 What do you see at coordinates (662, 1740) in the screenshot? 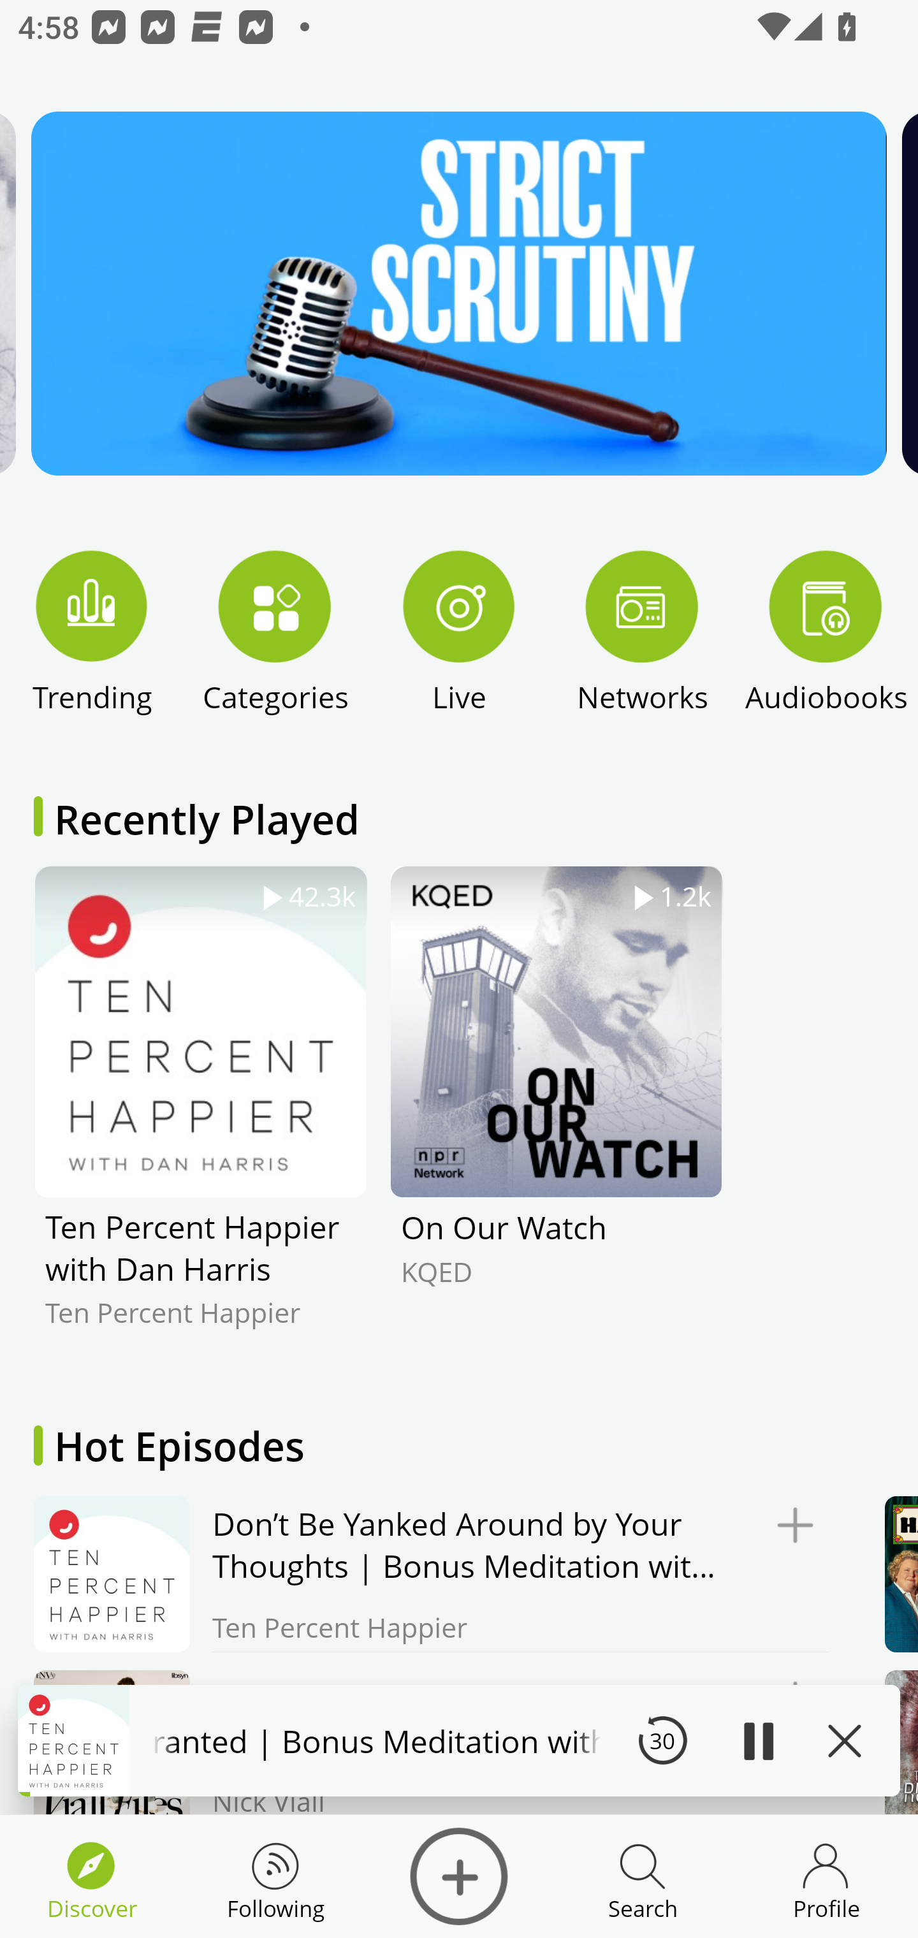
I see `30 Seek Backward` at bounding box center [662, 1740].